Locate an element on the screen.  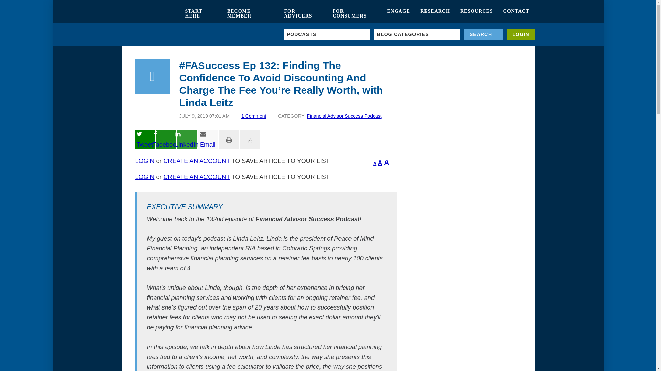
CONTACT is located at coordinates (516, 14).